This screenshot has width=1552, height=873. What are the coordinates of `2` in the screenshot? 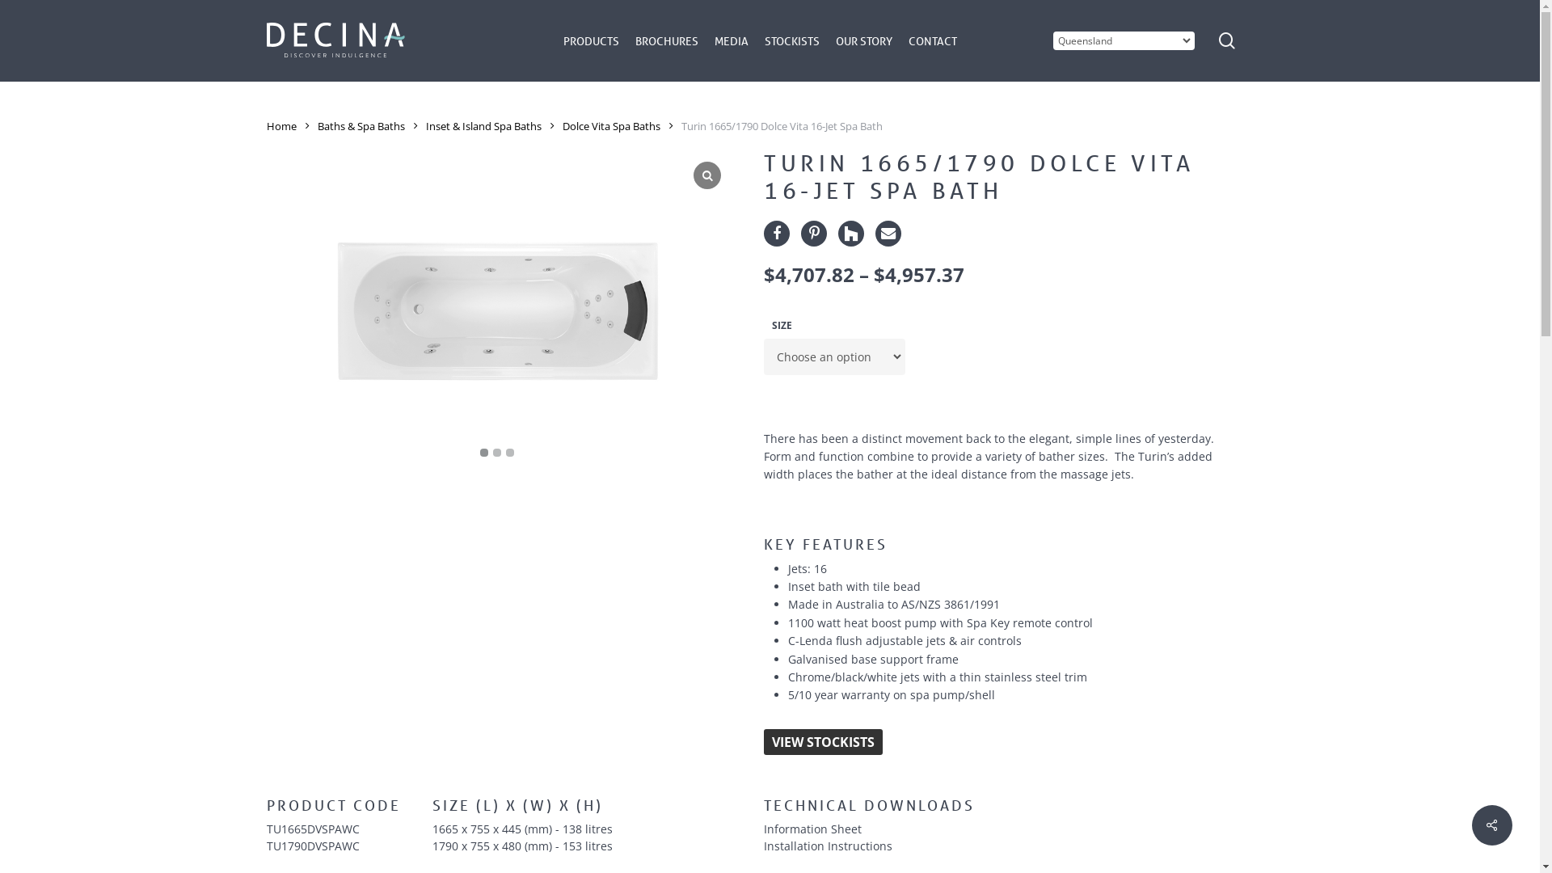 It's located at (497, 453).